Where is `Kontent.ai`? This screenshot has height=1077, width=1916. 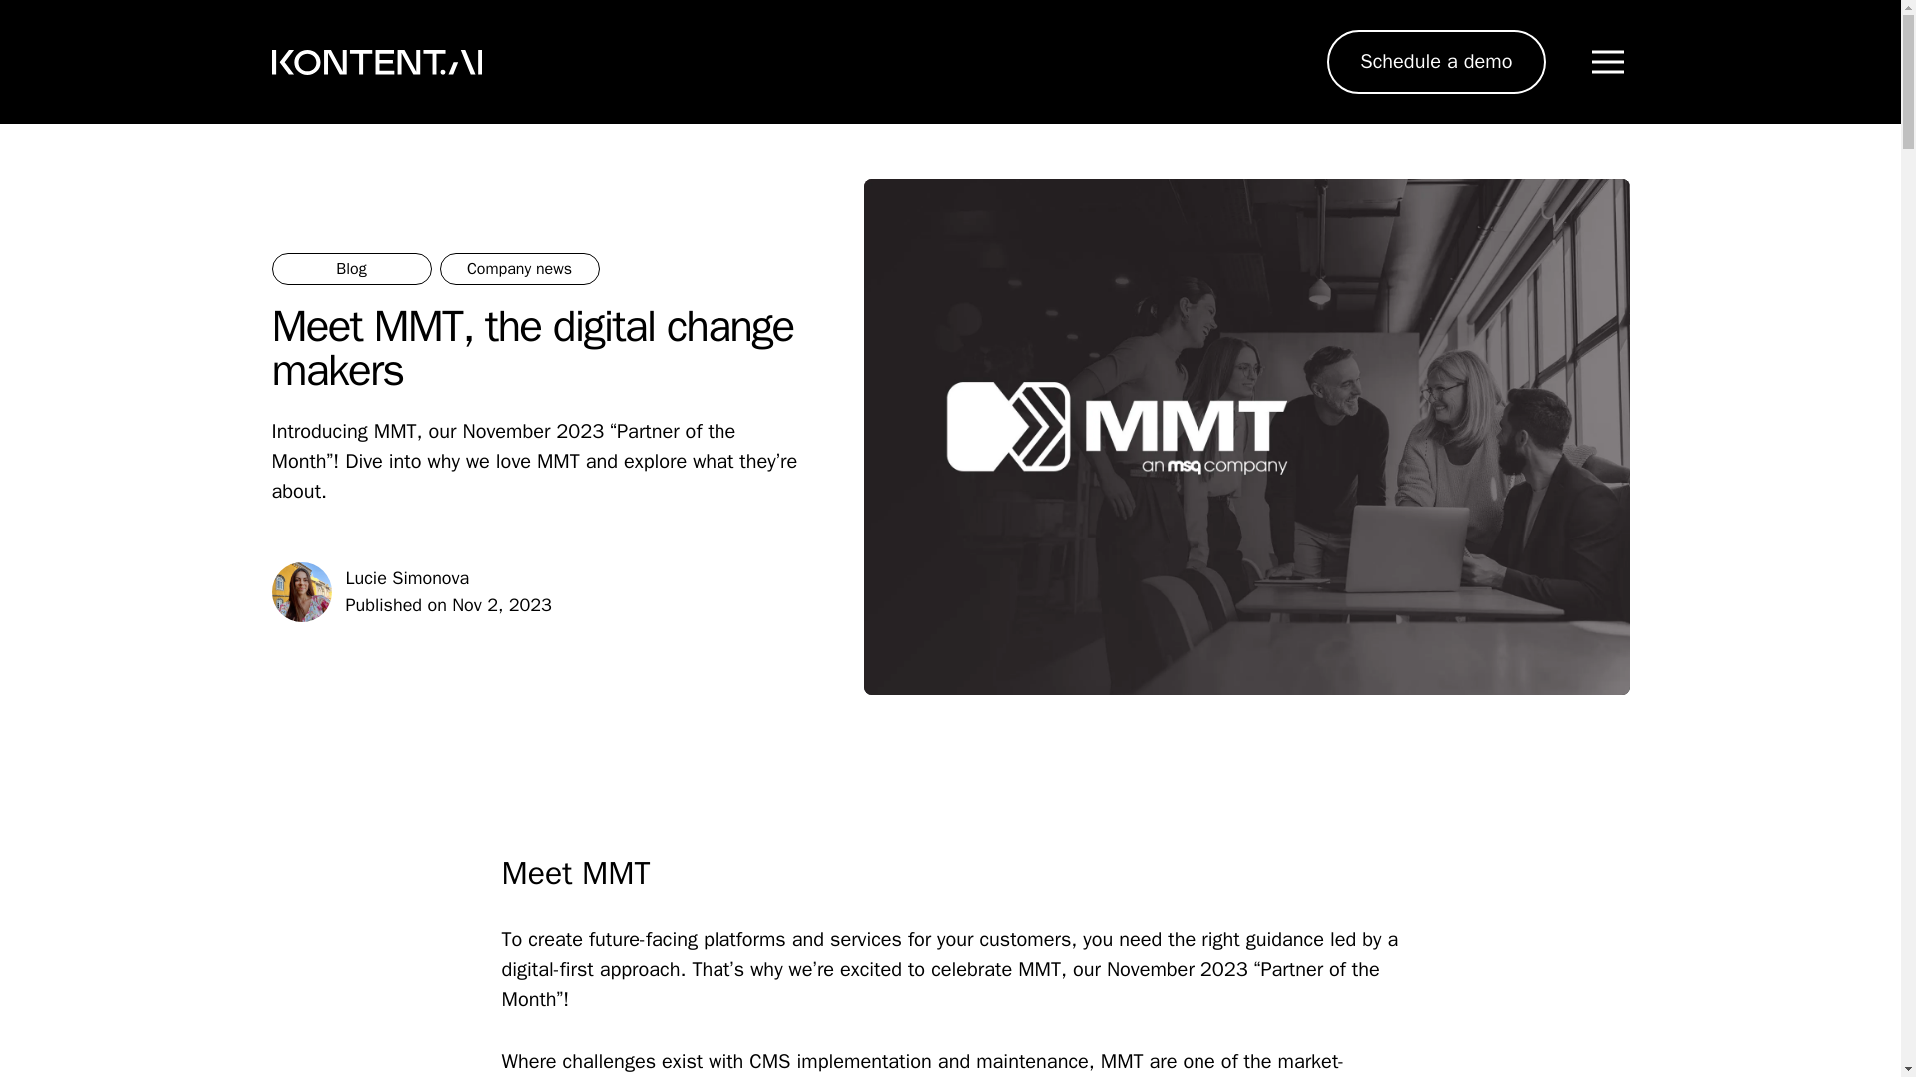
Kontent.ai is located at coordinates (375, 62).